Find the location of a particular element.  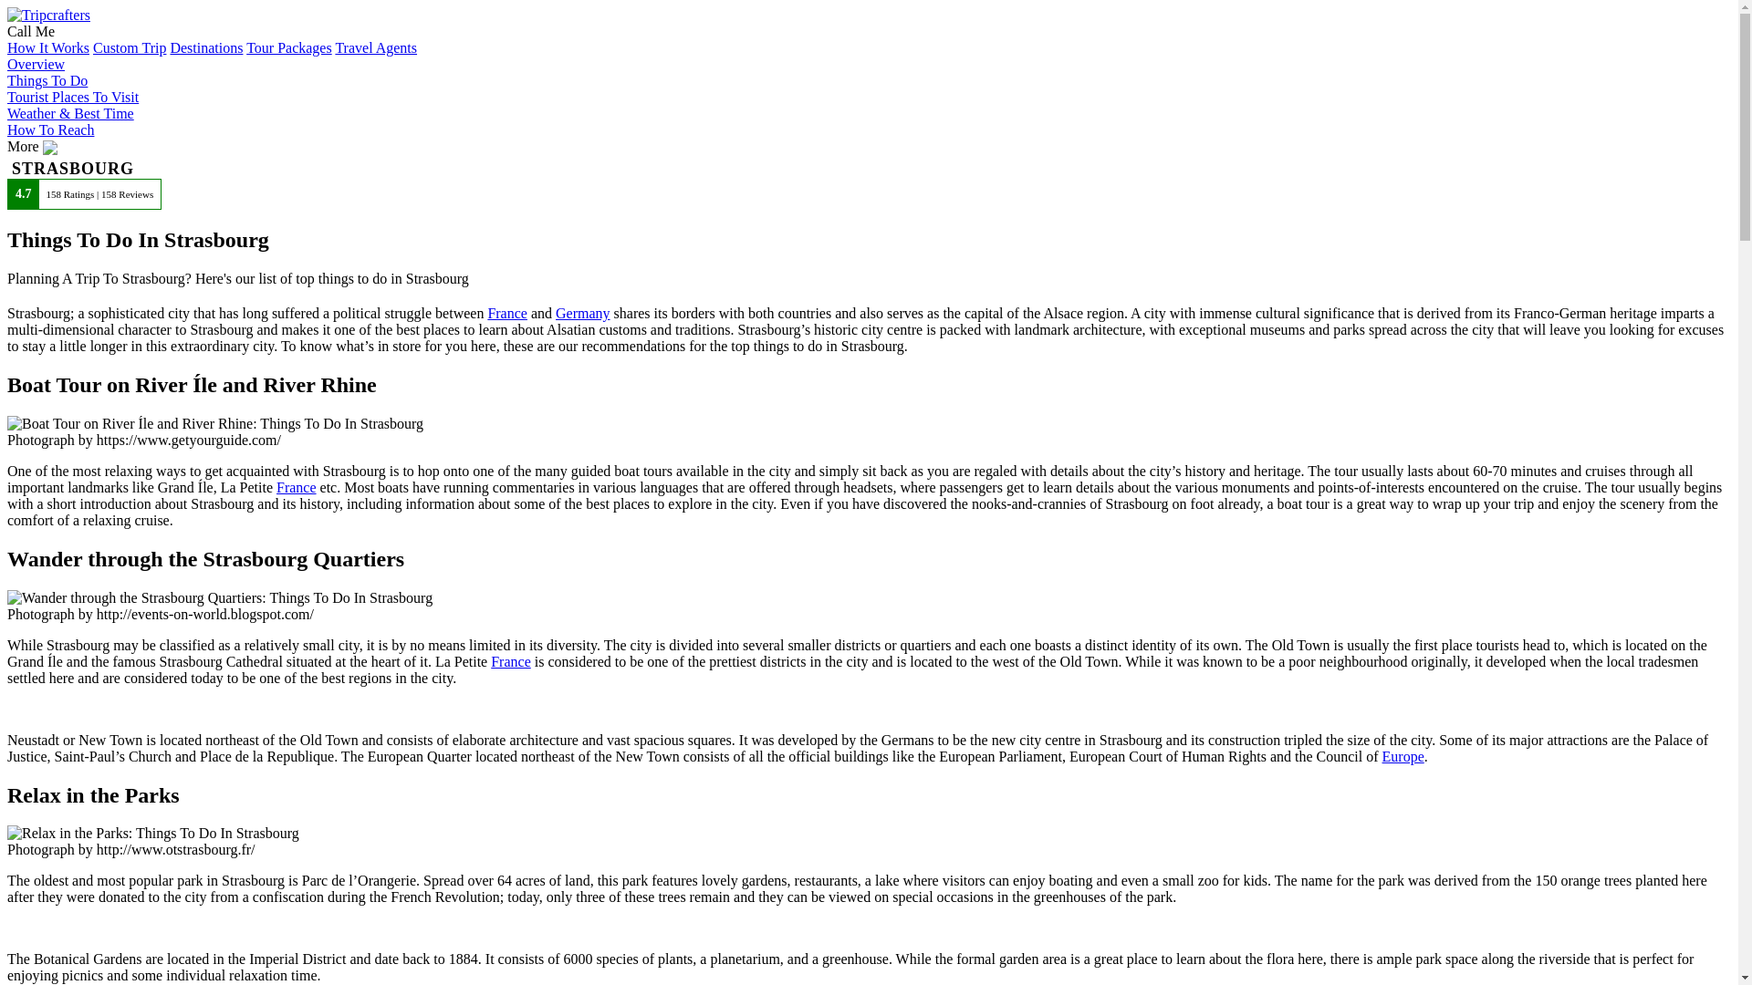

Travel Agents is located at coordinates (375, 47).